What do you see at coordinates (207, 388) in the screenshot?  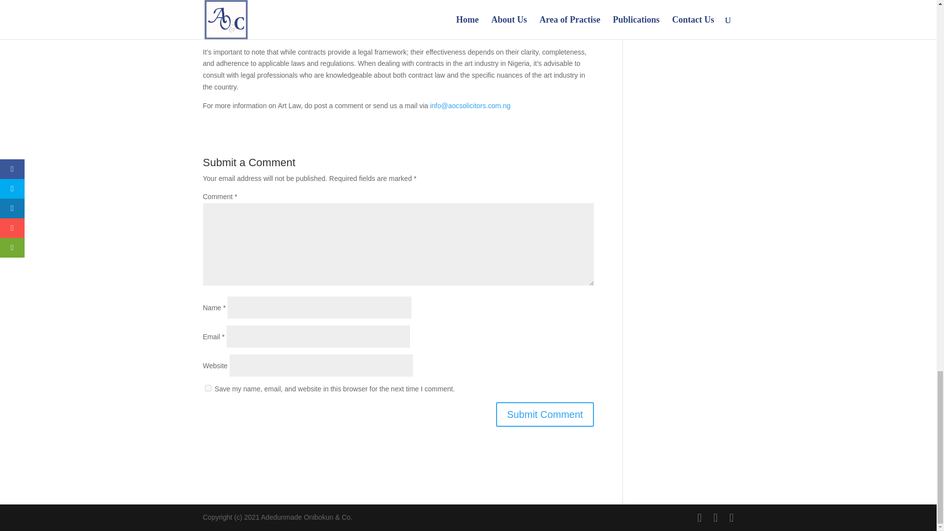 I see `yes` at bounding box center [207, 388].